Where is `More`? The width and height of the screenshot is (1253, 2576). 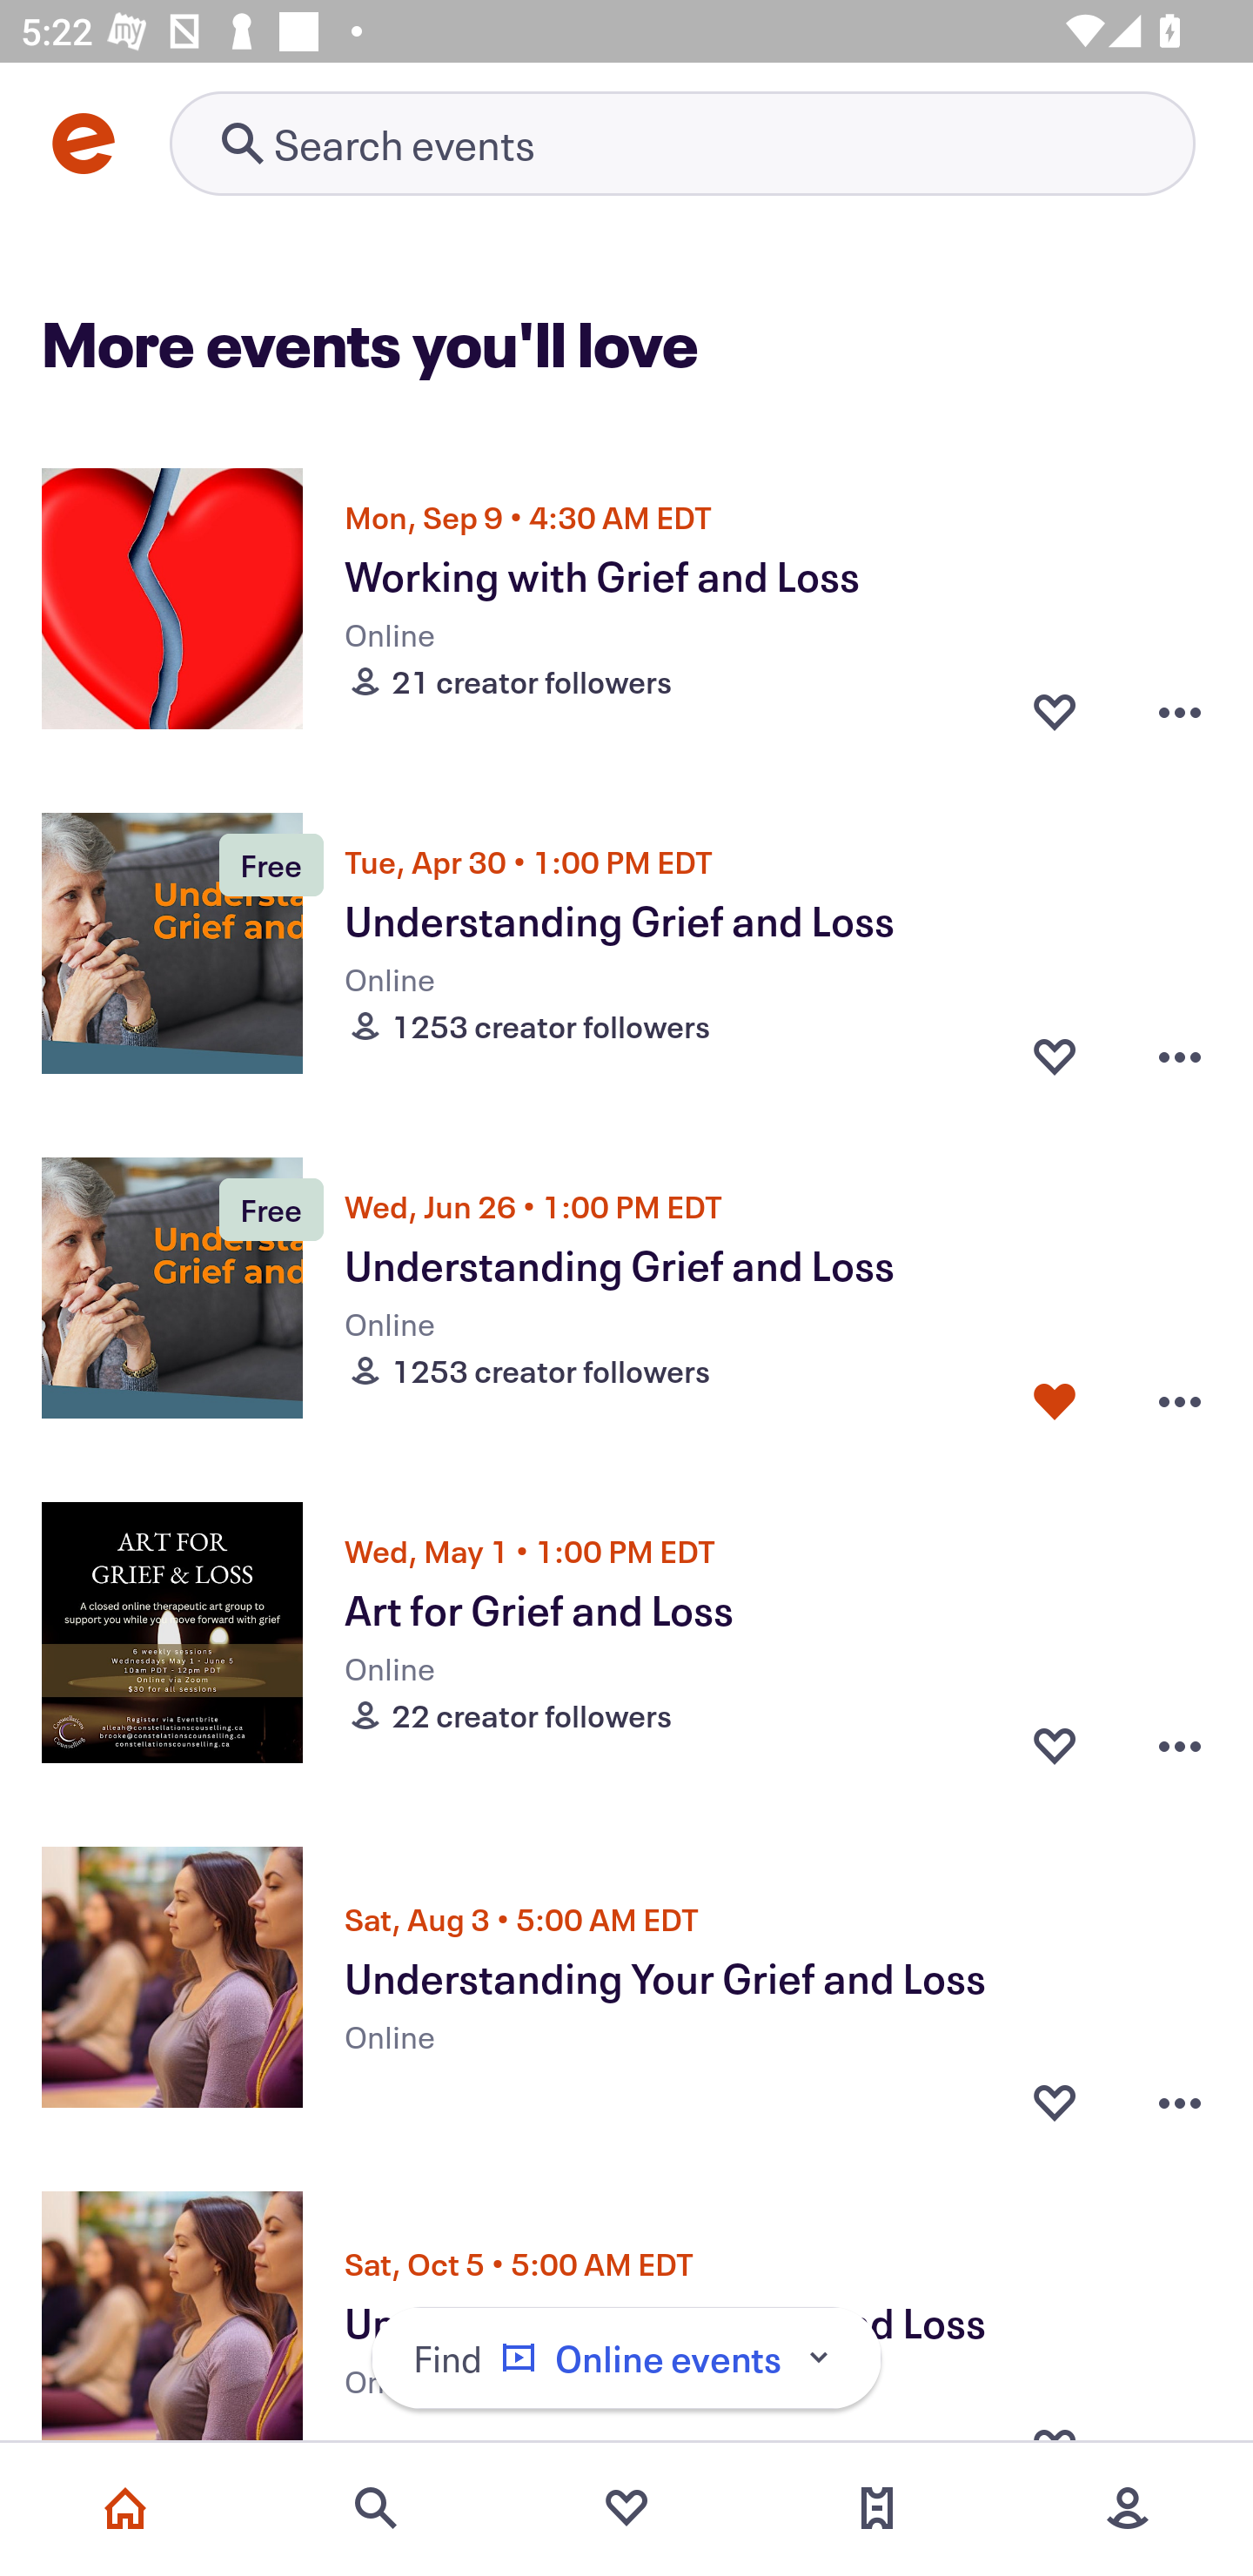
More is located at coordinates (1128, 2508).